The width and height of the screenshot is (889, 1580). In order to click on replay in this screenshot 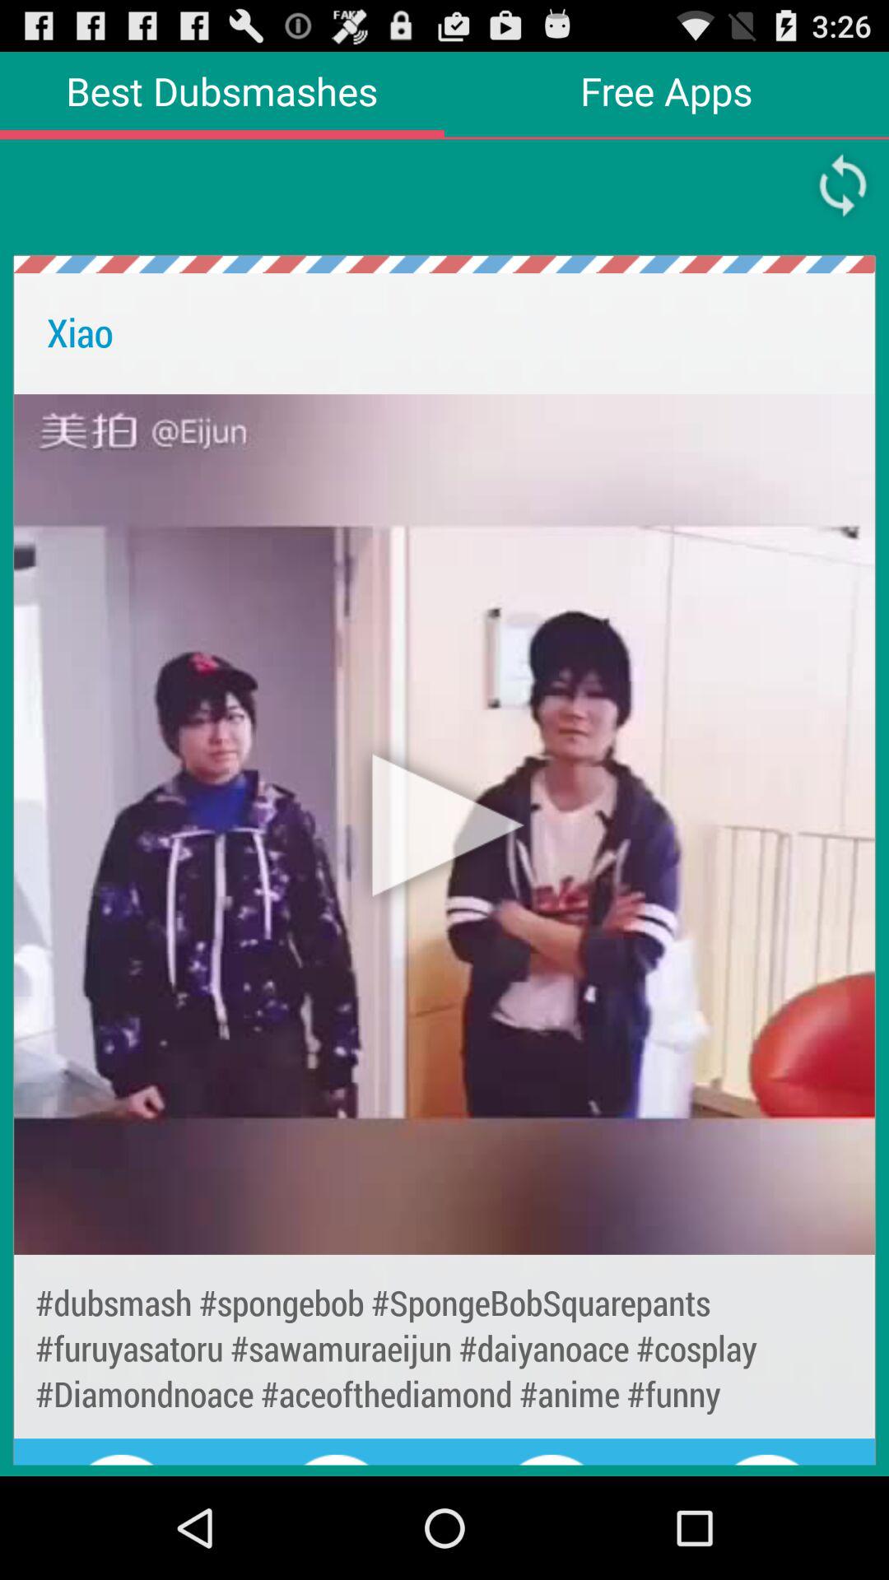, I will do `click(843, 185)`.